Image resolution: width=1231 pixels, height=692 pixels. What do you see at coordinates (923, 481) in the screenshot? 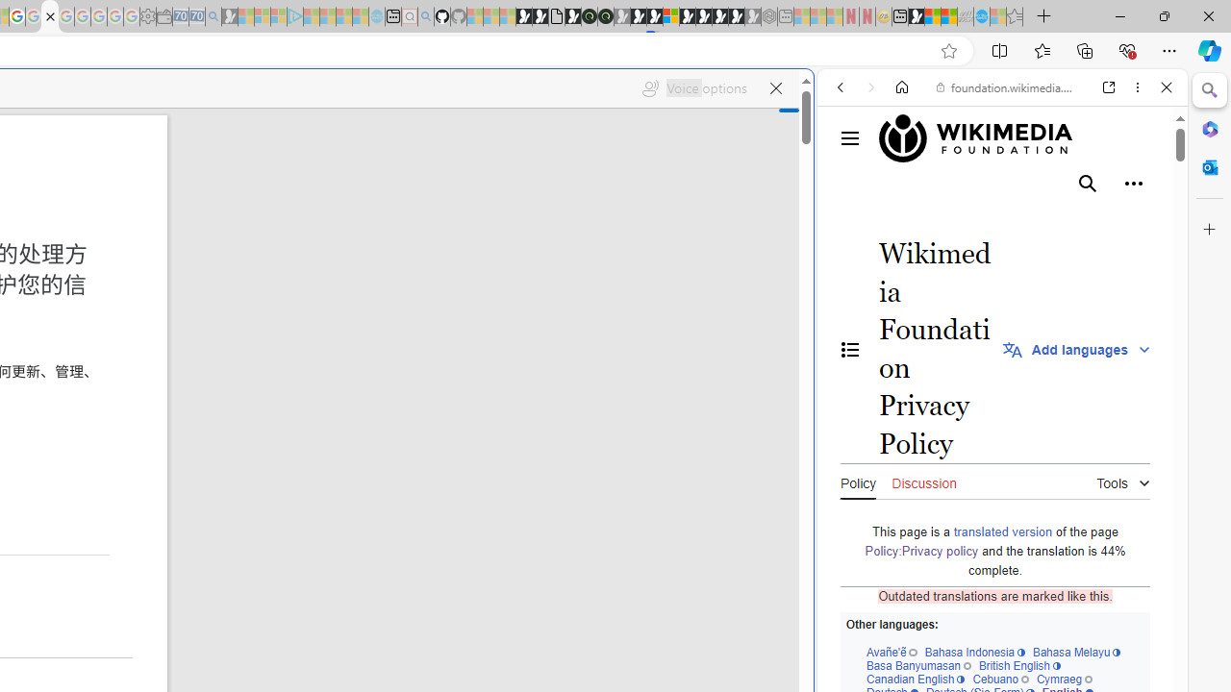
I see `Discussion` at bounding box center [923, 481].